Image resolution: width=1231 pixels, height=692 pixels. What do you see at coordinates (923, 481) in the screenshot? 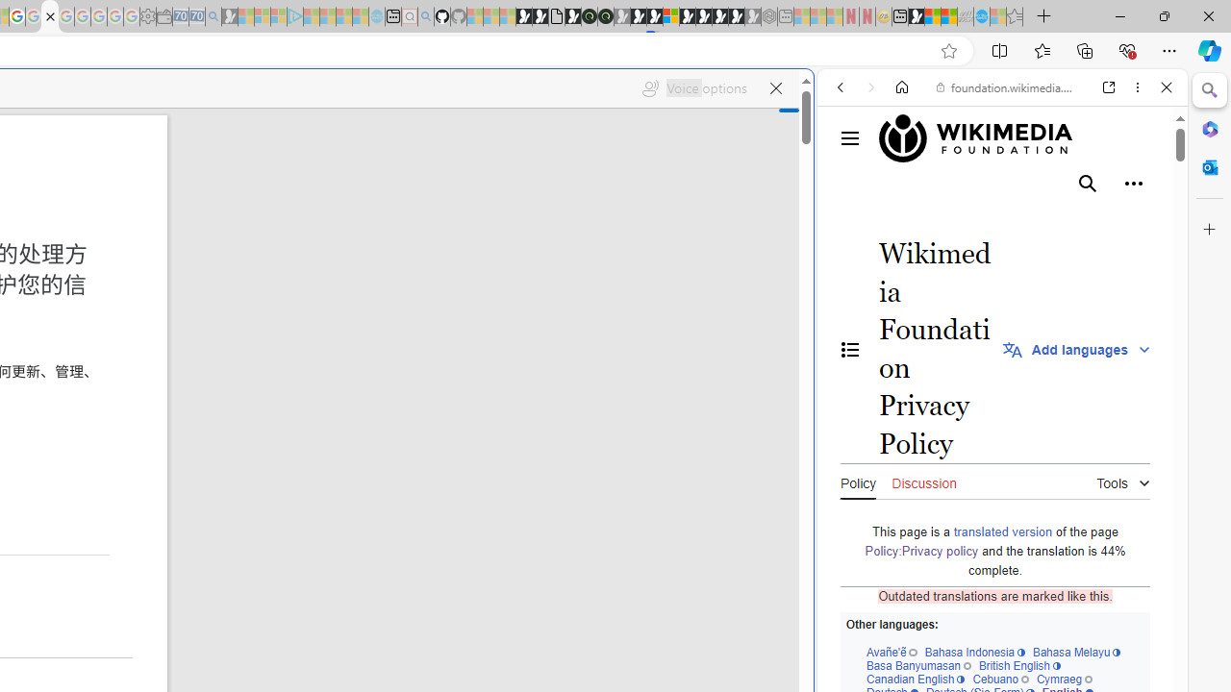
I see `Discussion` at bounding box center [923, 481].